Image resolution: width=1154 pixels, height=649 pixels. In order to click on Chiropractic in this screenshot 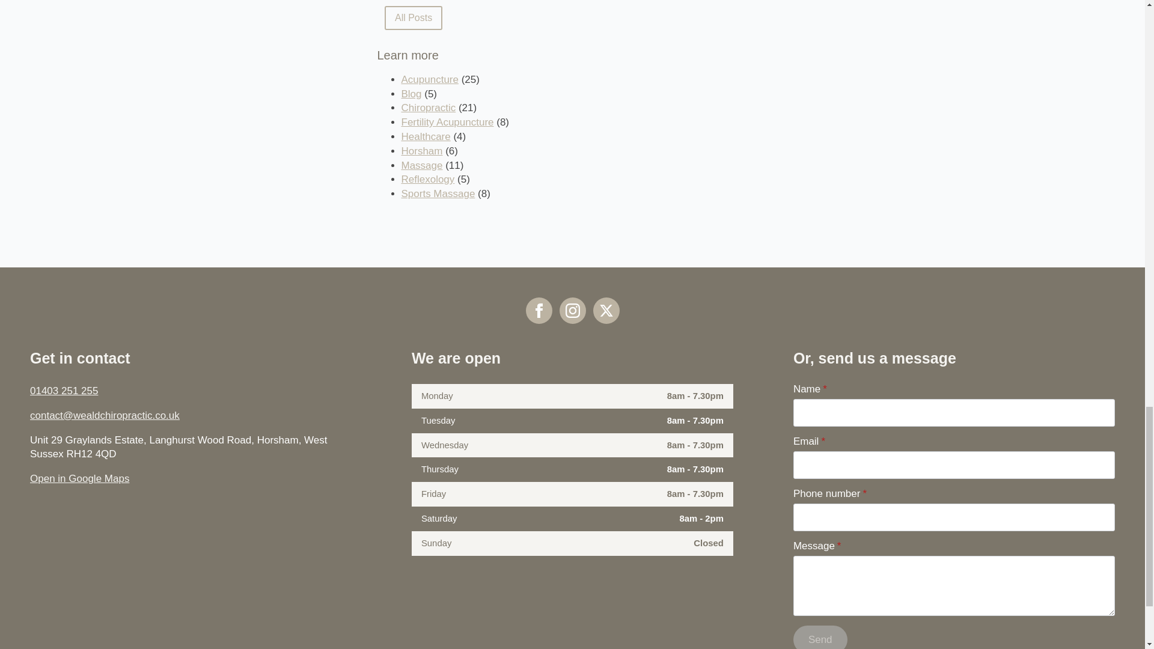, I will do `click(429, 108)`.